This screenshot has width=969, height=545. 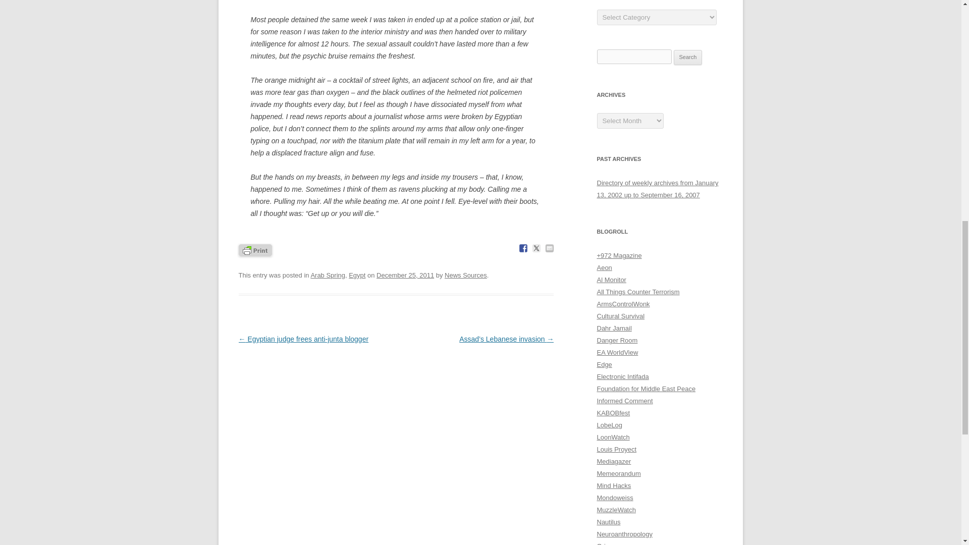 What do you see at coordinates (604, 267) in the screenshot?
I see `Aeon` at bounding box center [604, 267].